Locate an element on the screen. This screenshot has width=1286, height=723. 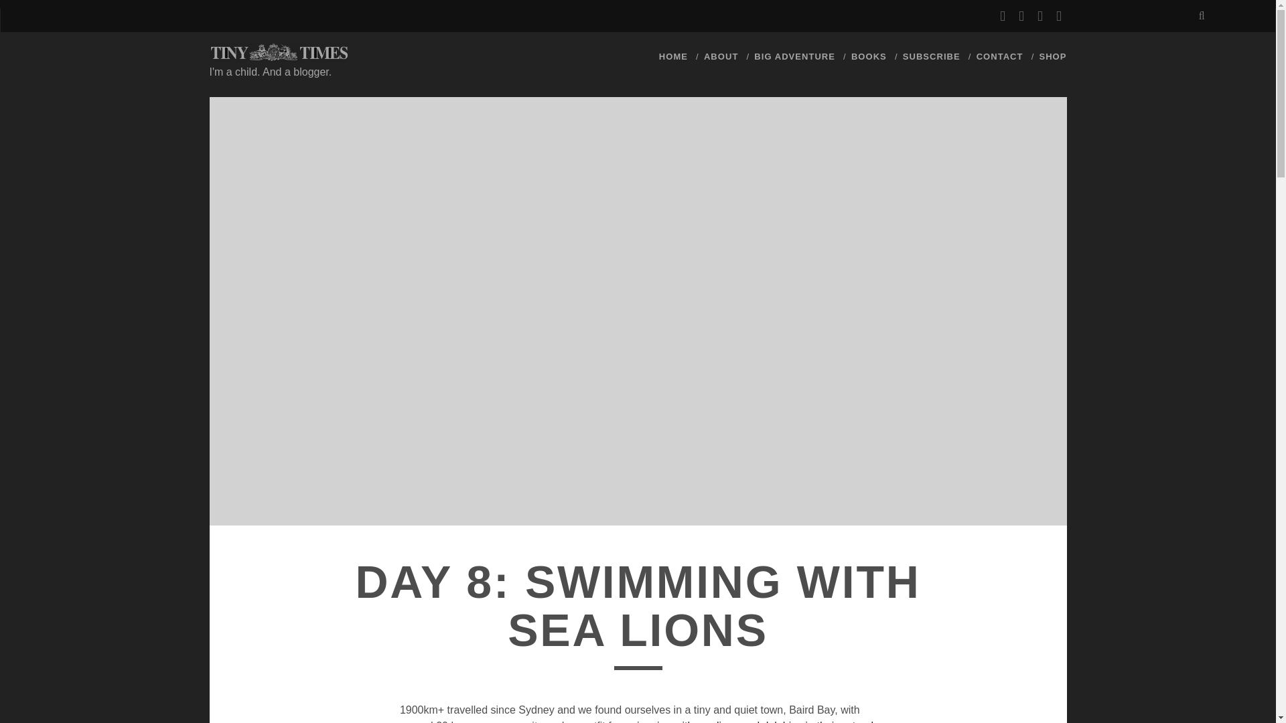
ABOUT is located at coordinates (721, 57).